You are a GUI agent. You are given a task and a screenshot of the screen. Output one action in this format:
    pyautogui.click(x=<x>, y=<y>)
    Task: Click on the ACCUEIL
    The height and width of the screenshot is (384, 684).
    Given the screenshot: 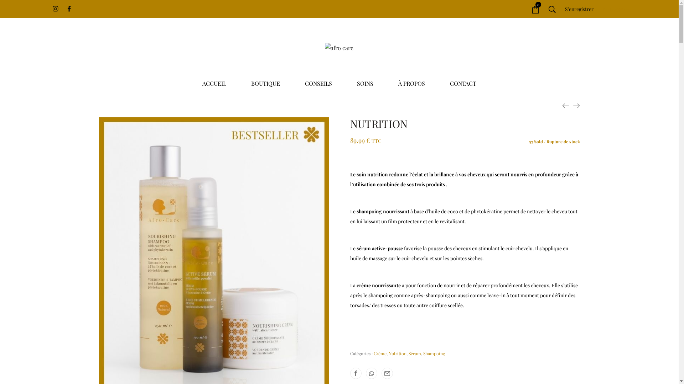 What is the action you would take?
    pyautogui.click(x=214, y=84)
    